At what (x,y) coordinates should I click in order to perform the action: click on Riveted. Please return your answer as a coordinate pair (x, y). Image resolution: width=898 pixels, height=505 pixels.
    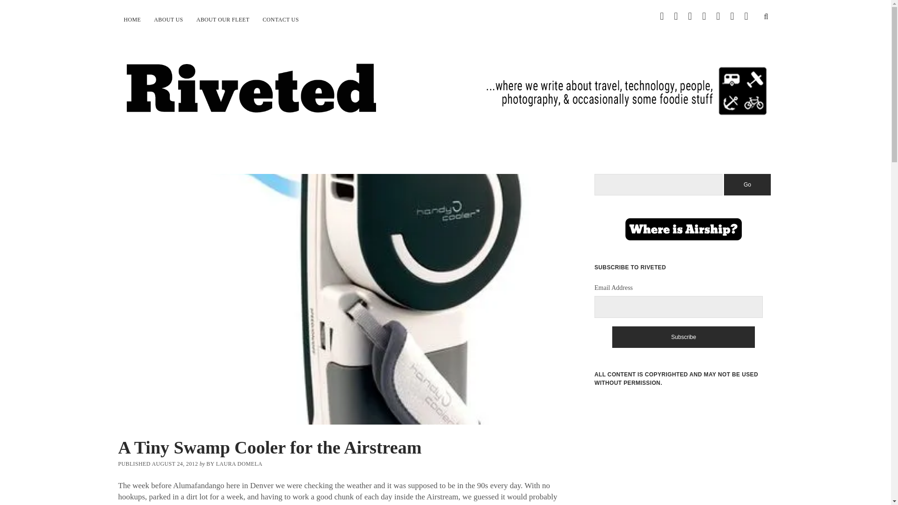
    Looking at the image, I should click on (445, 108).